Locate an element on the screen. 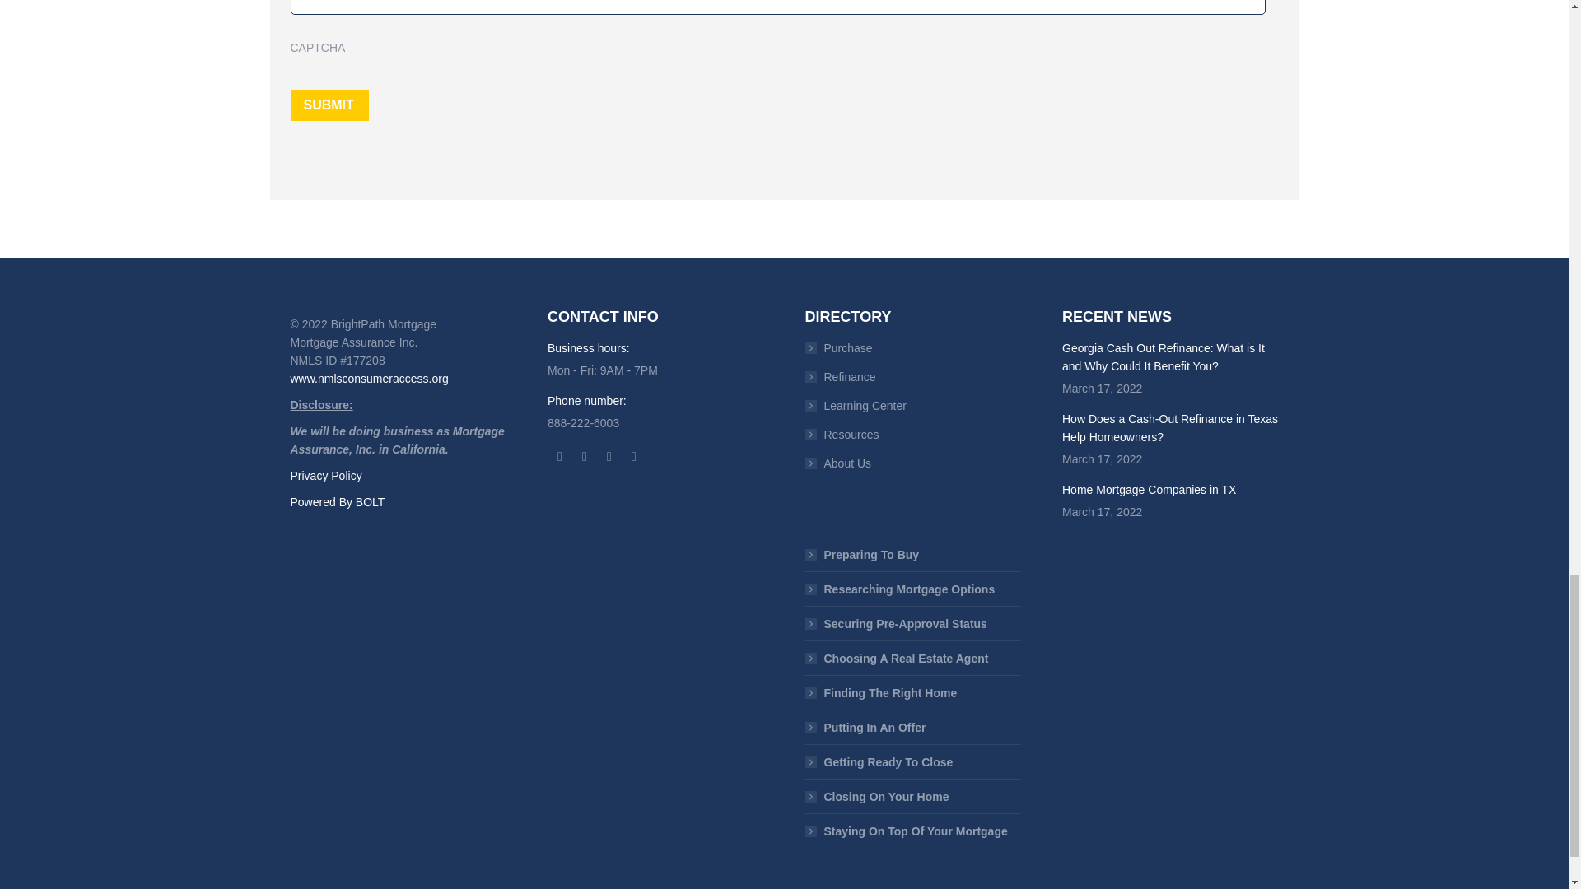 The height and width of the screenshot is (889, 1581). YouTube page opens in new window is located at coordinates (609, 457).